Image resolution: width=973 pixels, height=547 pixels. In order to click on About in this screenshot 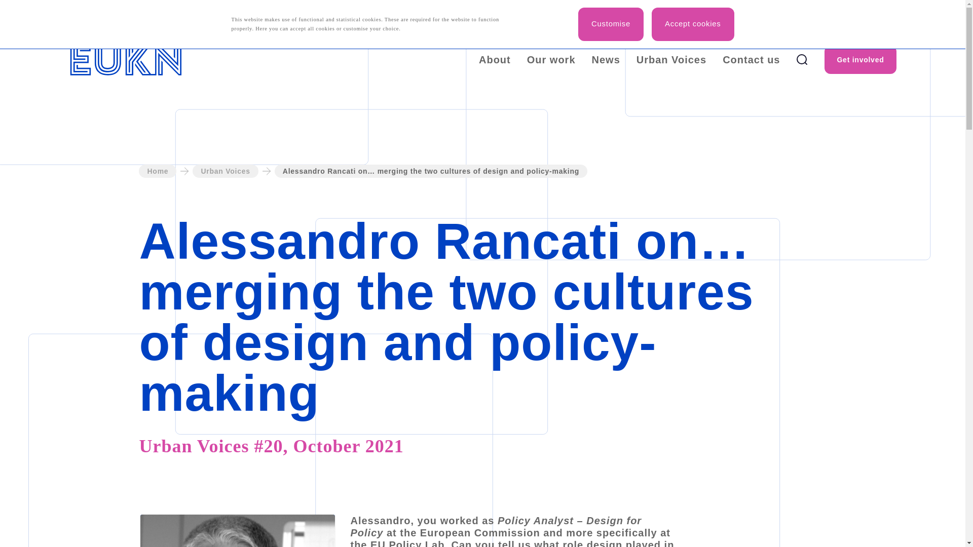, I will do `click(495, 59)`.